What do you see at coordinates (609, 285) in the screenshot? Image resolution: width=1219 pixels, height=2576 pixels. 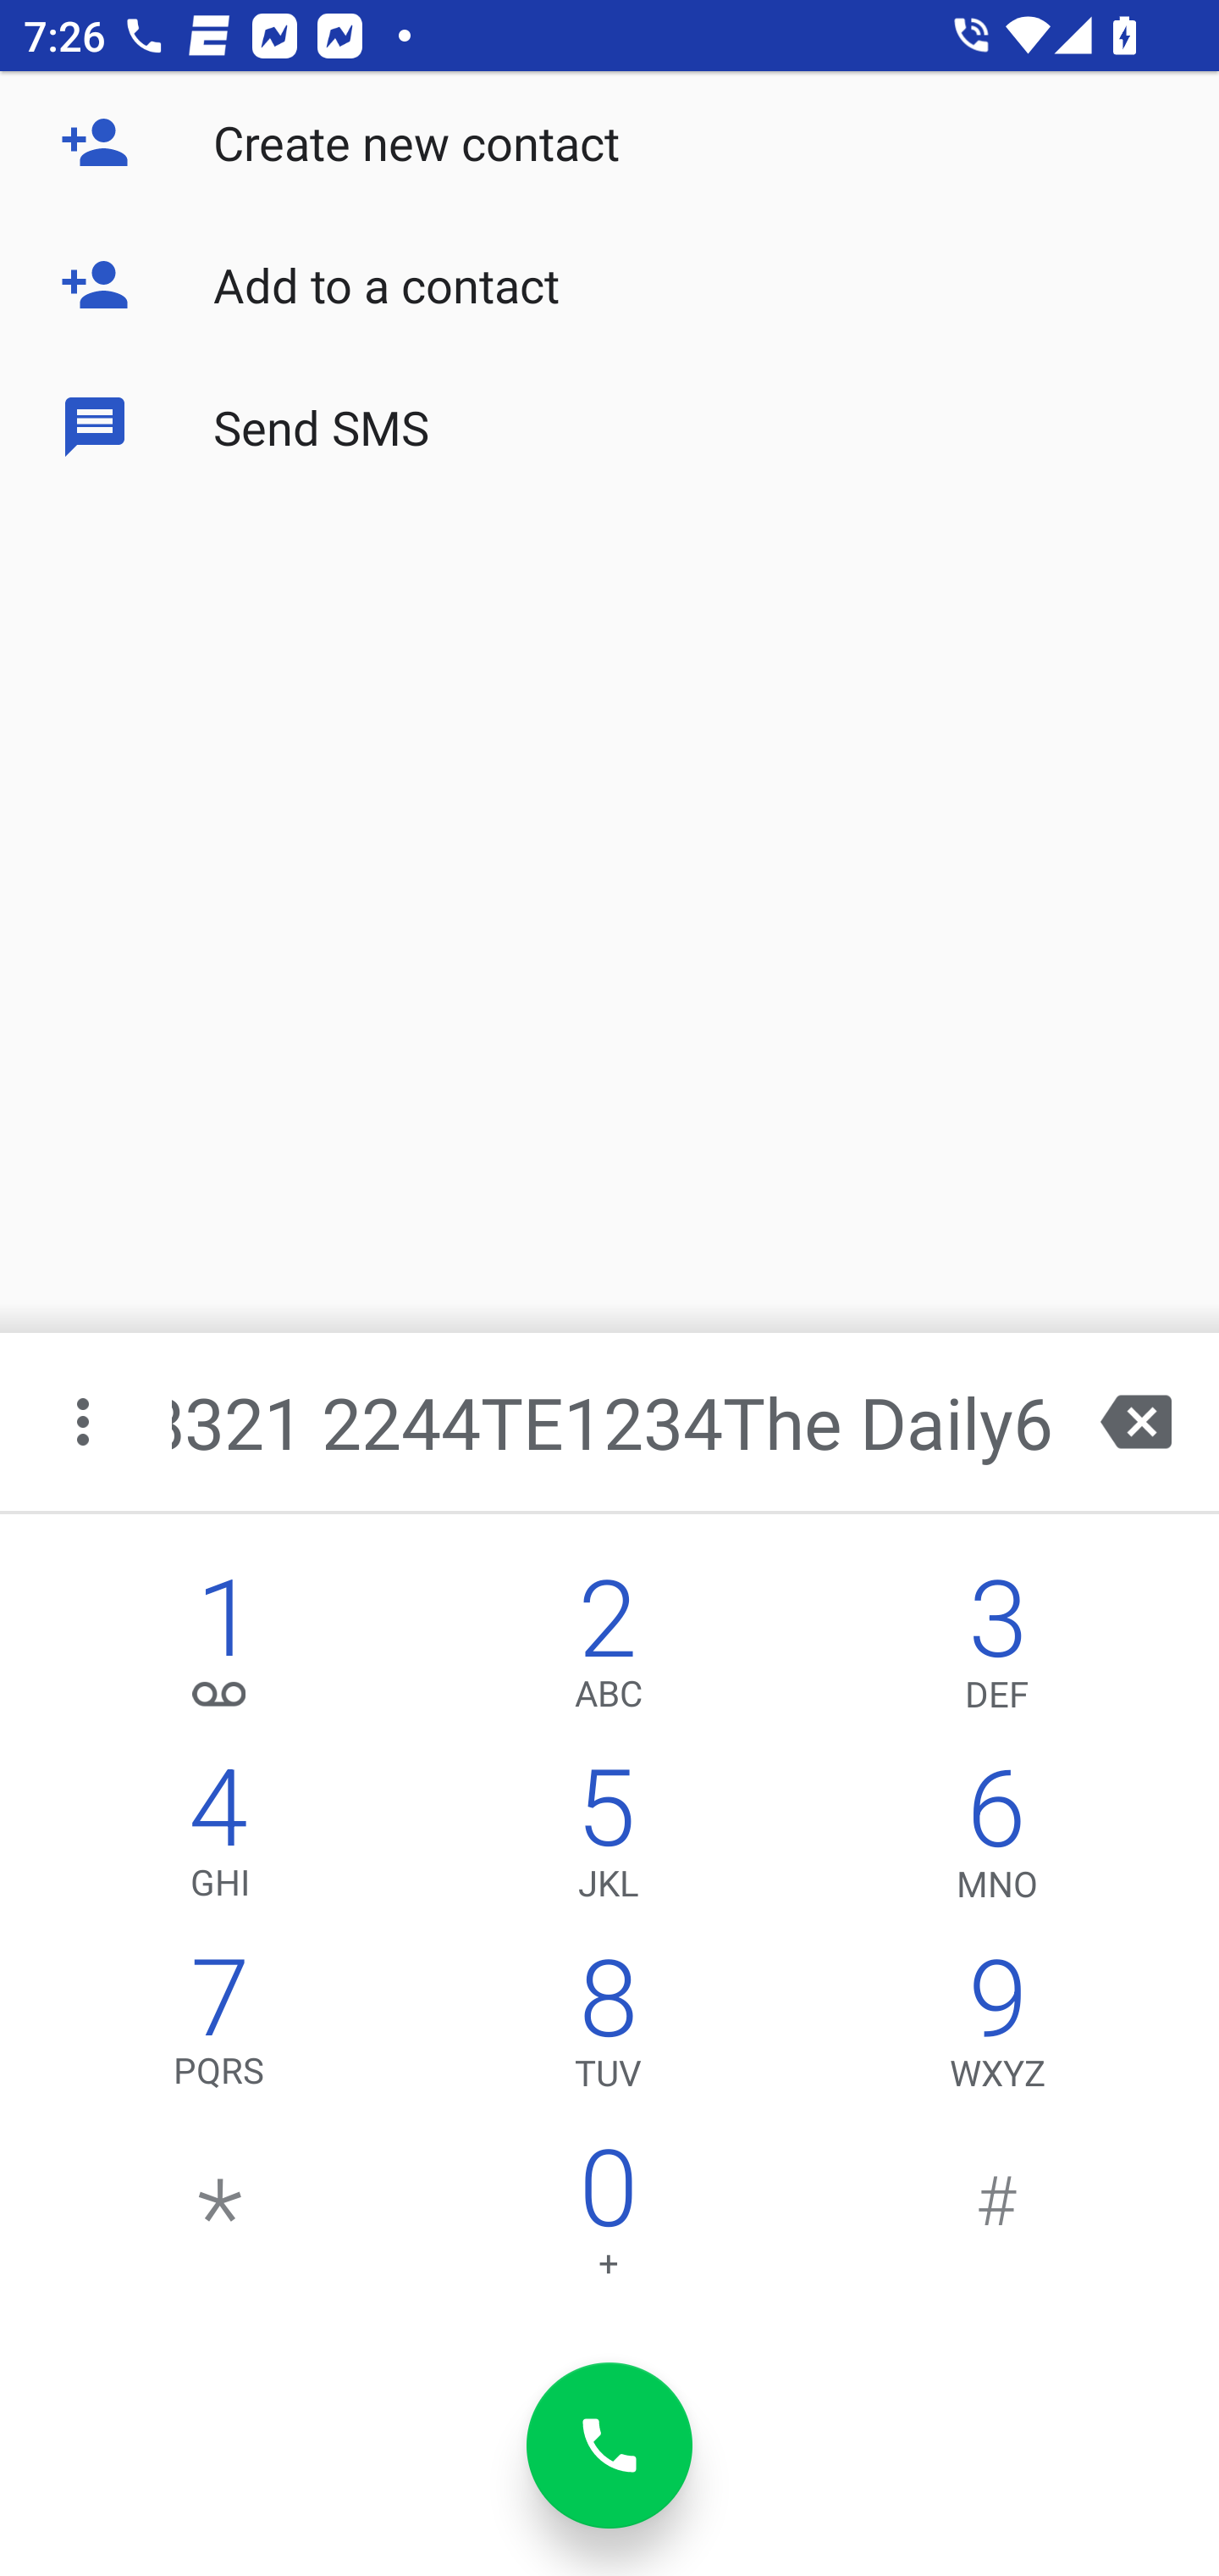 I see `Add to a contact` at bounding box center [609, 285].